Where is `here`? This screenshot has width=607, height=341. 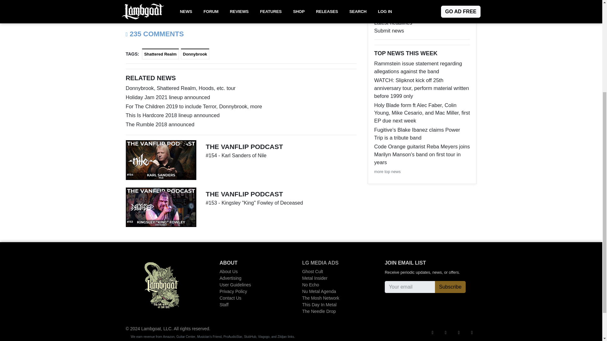 here is located at coordinates (346, 8).